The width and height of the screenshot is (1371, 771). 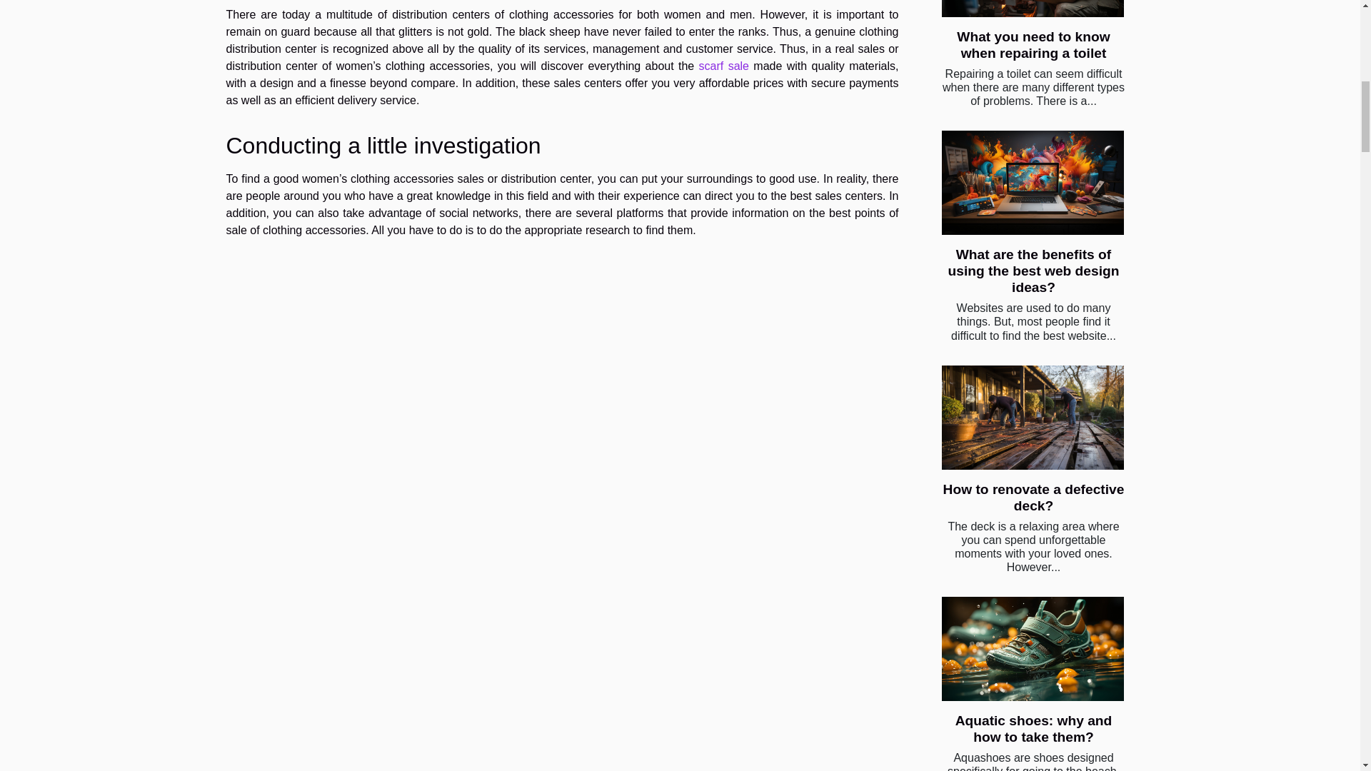 I want to click on How to renovate a defective deck?, so click(x=1033, y=498).